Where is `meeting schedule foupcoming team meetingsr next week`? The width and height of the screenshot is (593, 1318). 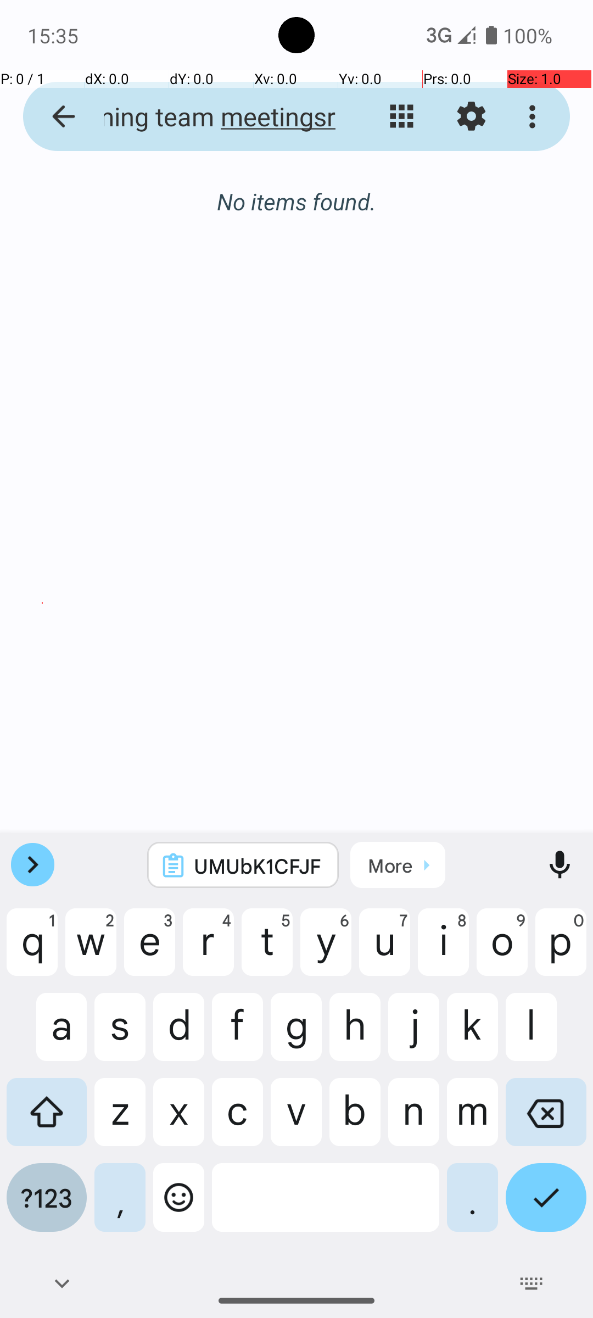 meeting schedule foupcoming team meetingsr next week is located at coordinates (212, 116).